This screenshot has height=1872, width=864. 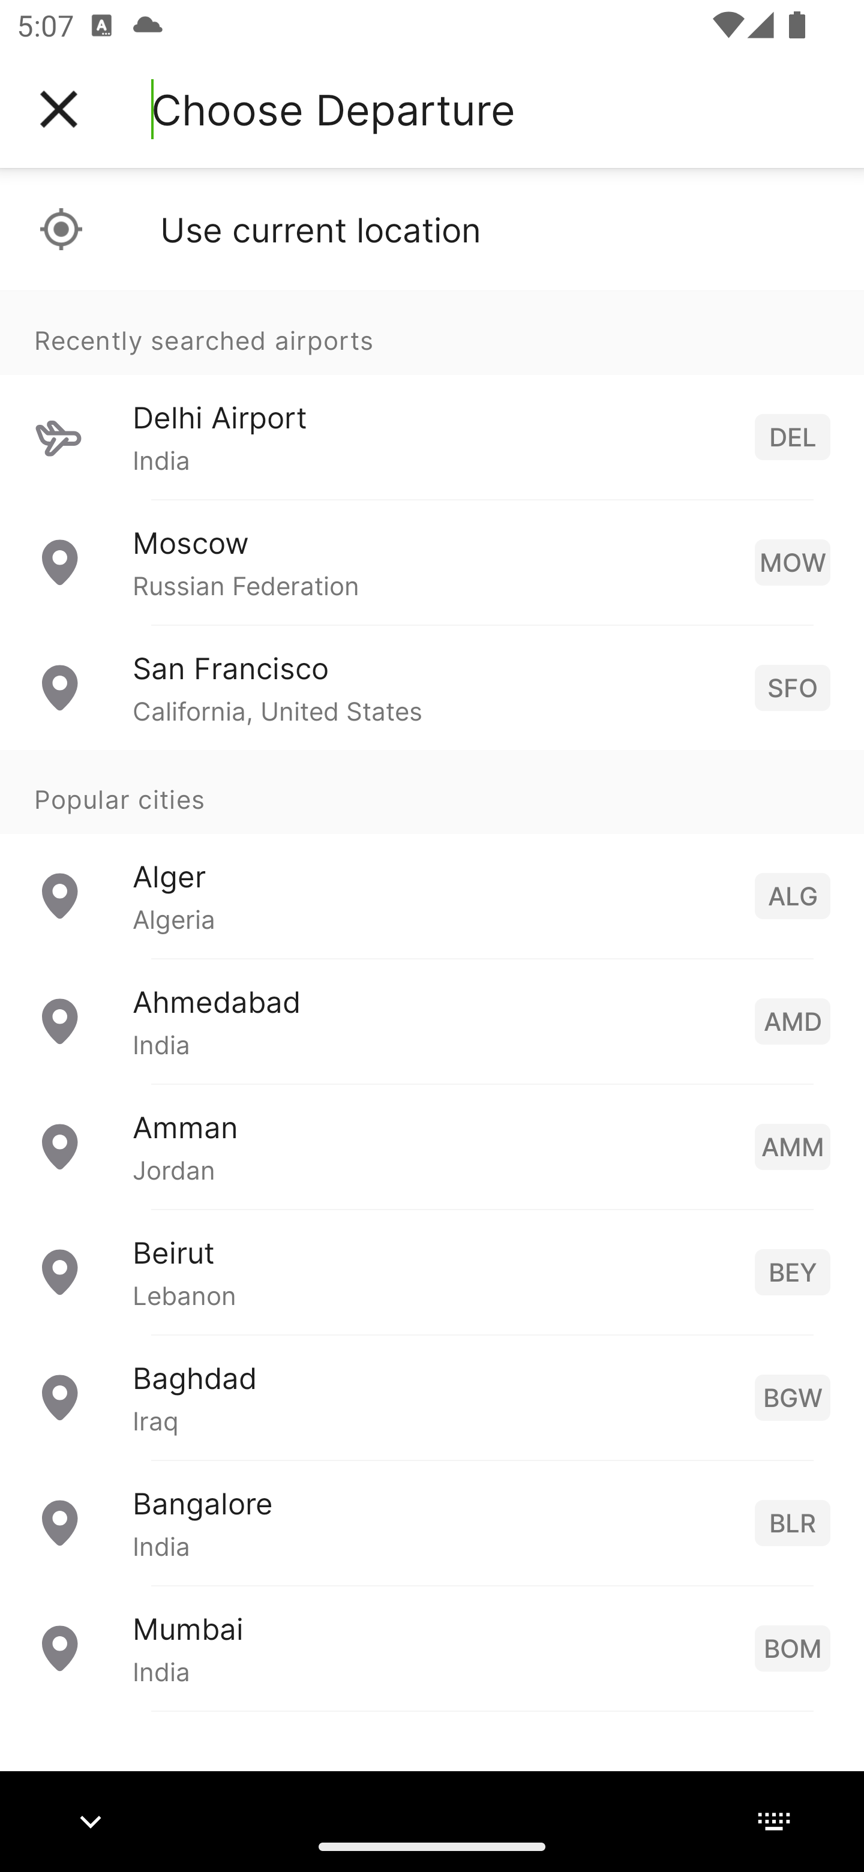 I want to click on Mumbai India BOM, so click(x=432, y=1648).